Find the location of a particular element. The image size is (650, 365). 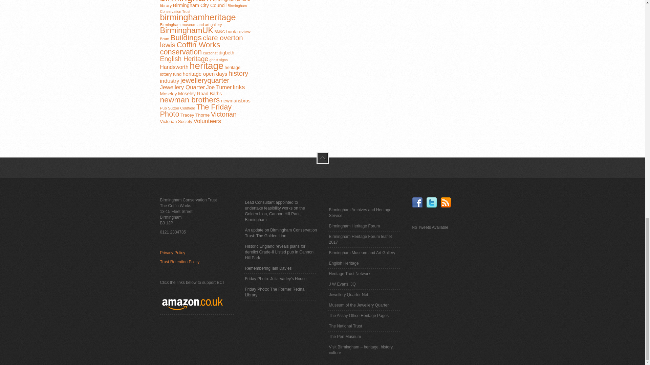

Remembering Iain Davies is located at coordinates (268, 268).